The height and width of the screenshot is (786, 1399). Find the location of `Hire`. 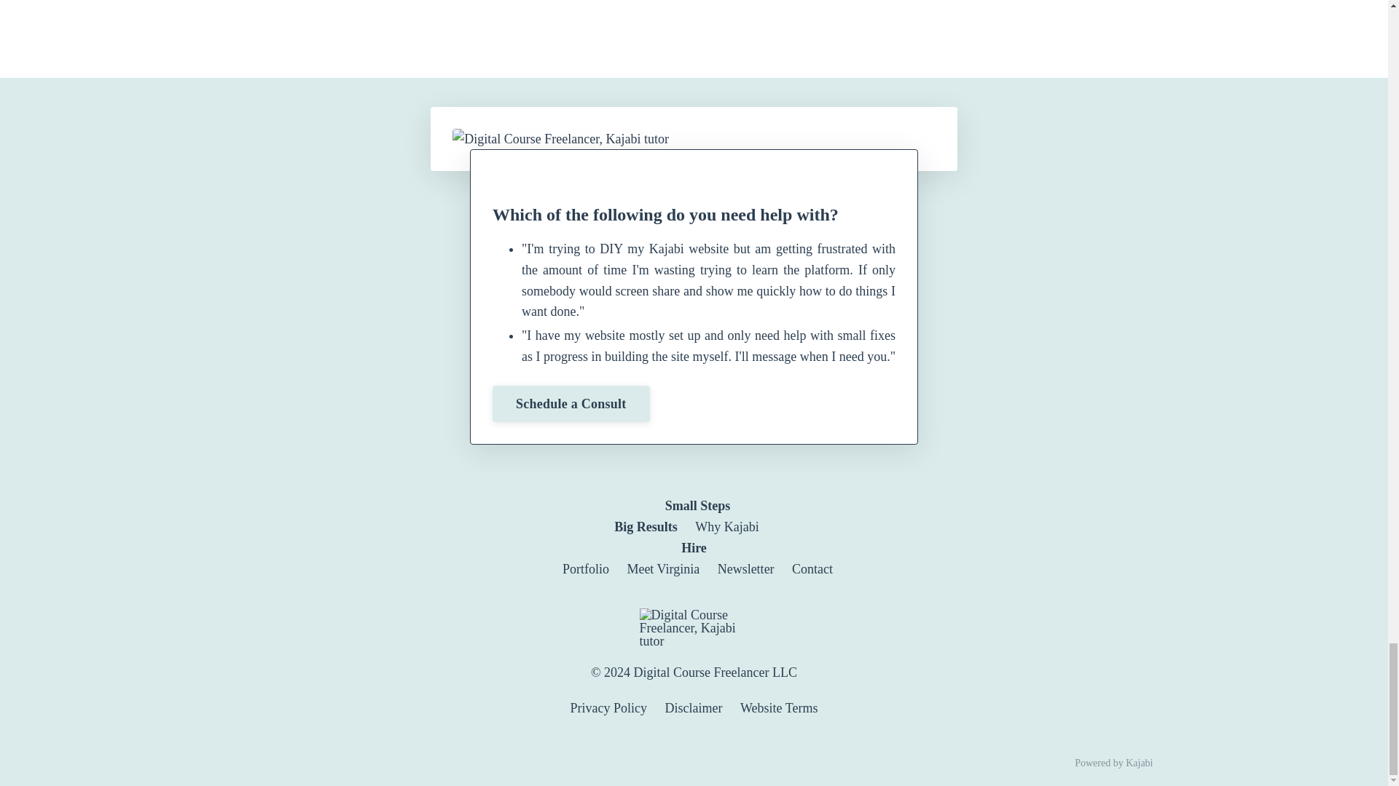

Hire is located at coordinates (609, 707).